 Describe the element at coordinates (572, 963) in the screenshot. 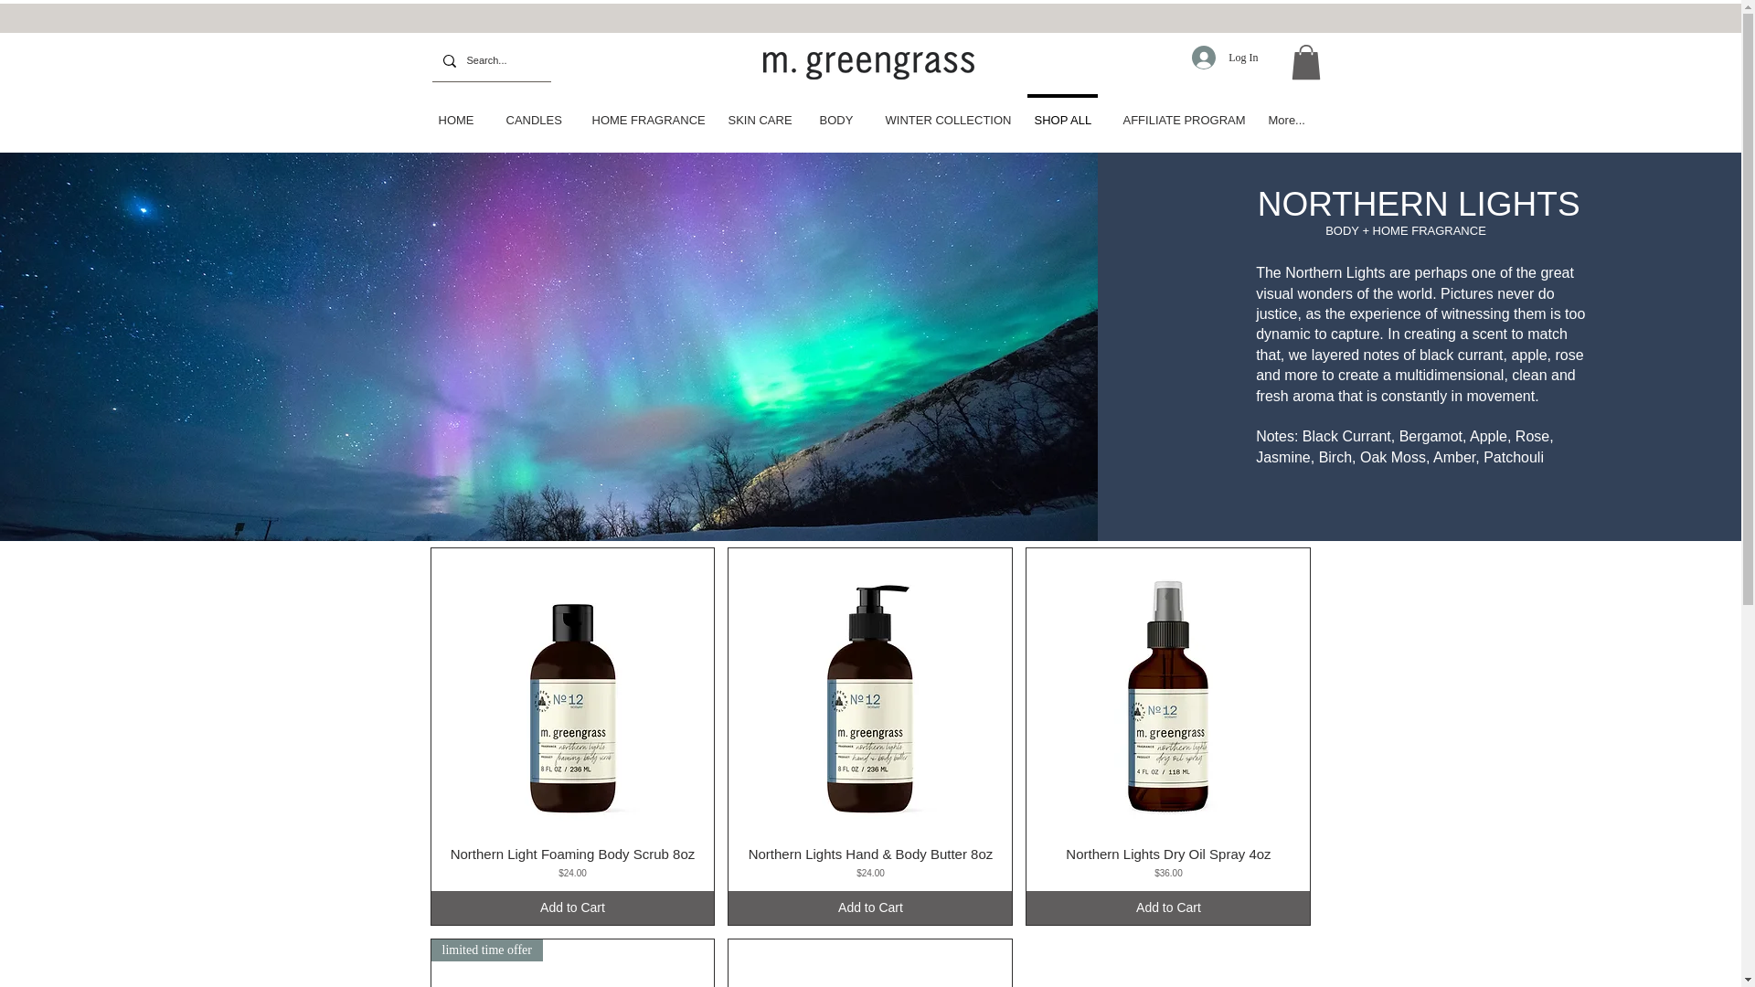

I see `limited time offer` at that location.